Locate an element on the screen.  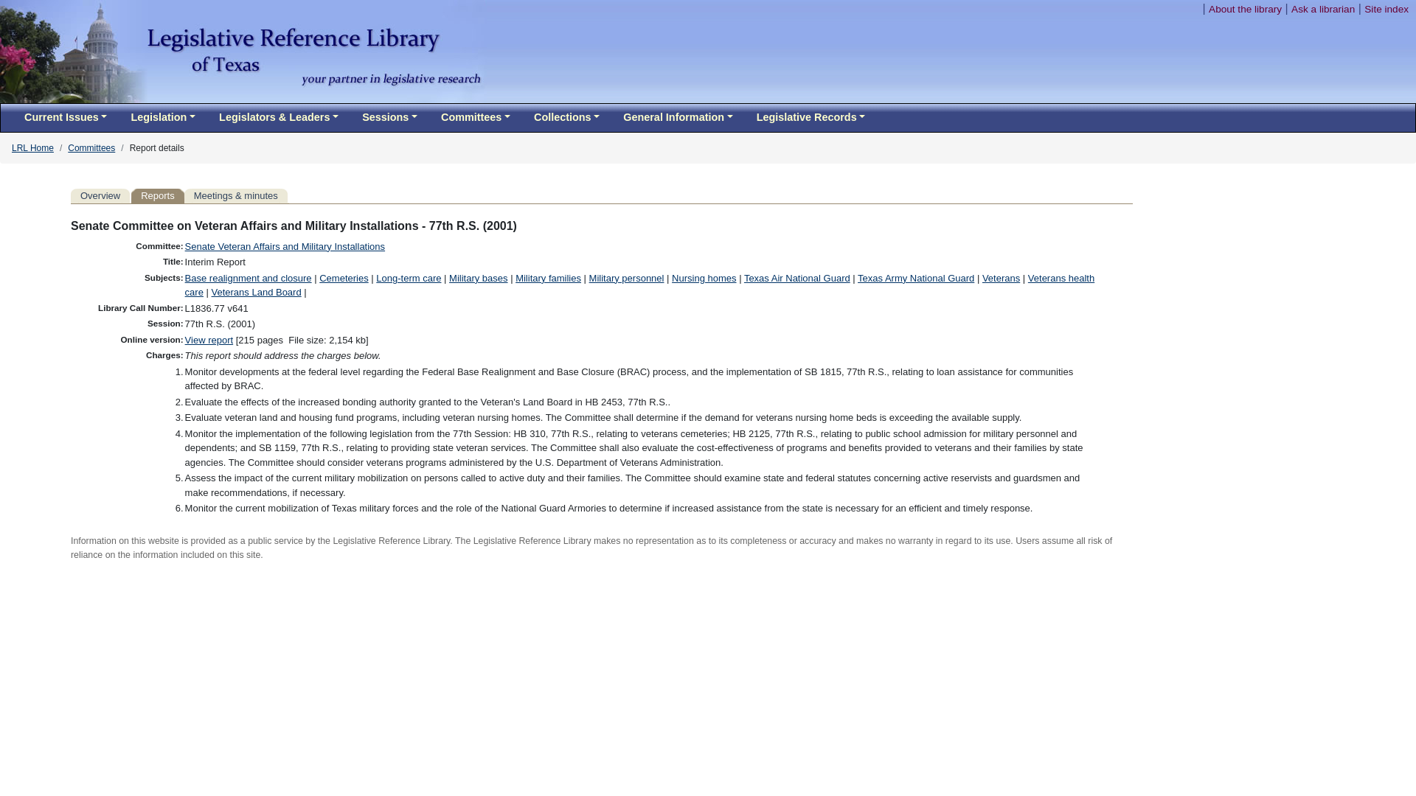
Other reports addressing: Nursing homes is located at coordinates (704, 278).